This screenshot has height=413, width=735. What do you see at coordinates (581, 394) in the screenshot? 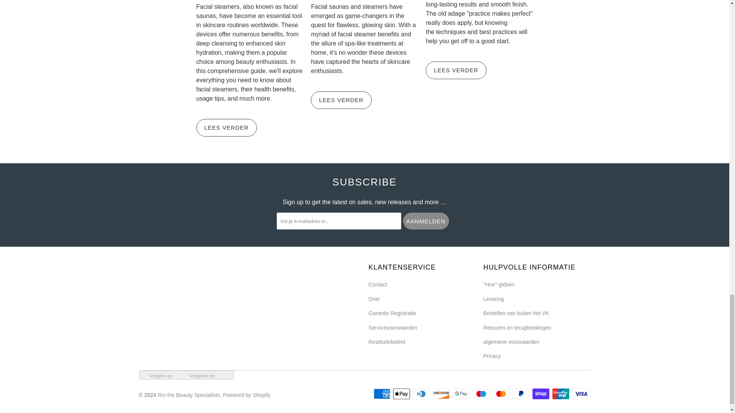
I see `Visa` at bounding box center [581, 394].